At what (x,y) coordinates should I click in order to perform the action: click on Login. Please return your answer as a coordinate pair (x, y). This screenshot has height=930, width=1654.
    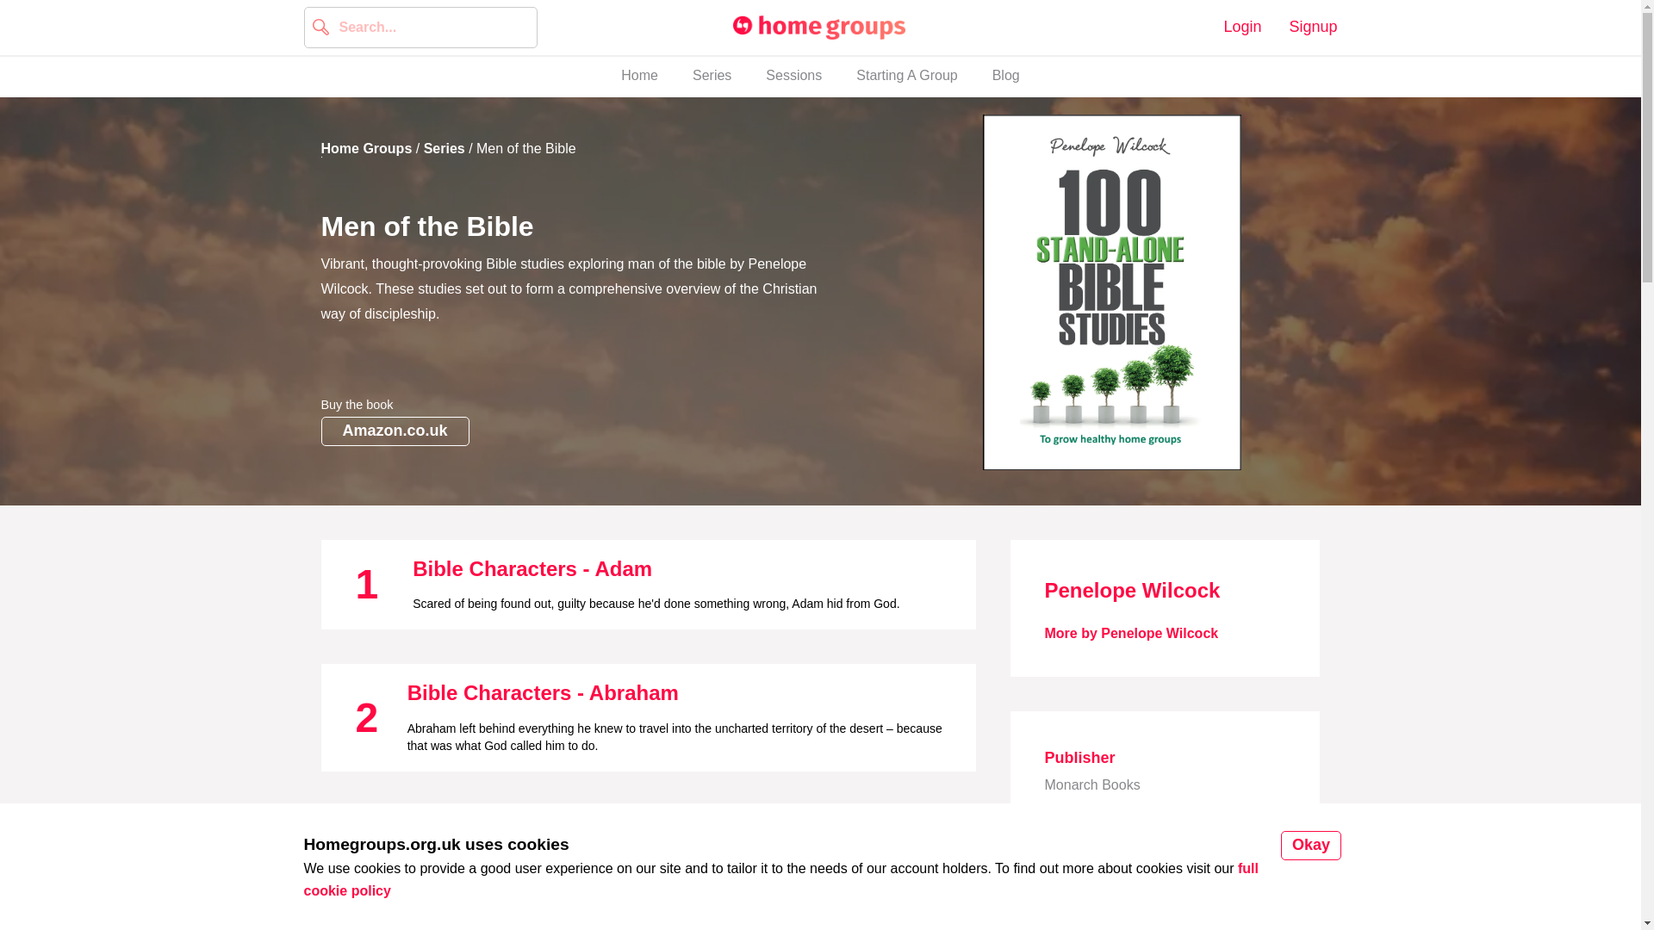
    Looking at the image, I should click on (444, 148).